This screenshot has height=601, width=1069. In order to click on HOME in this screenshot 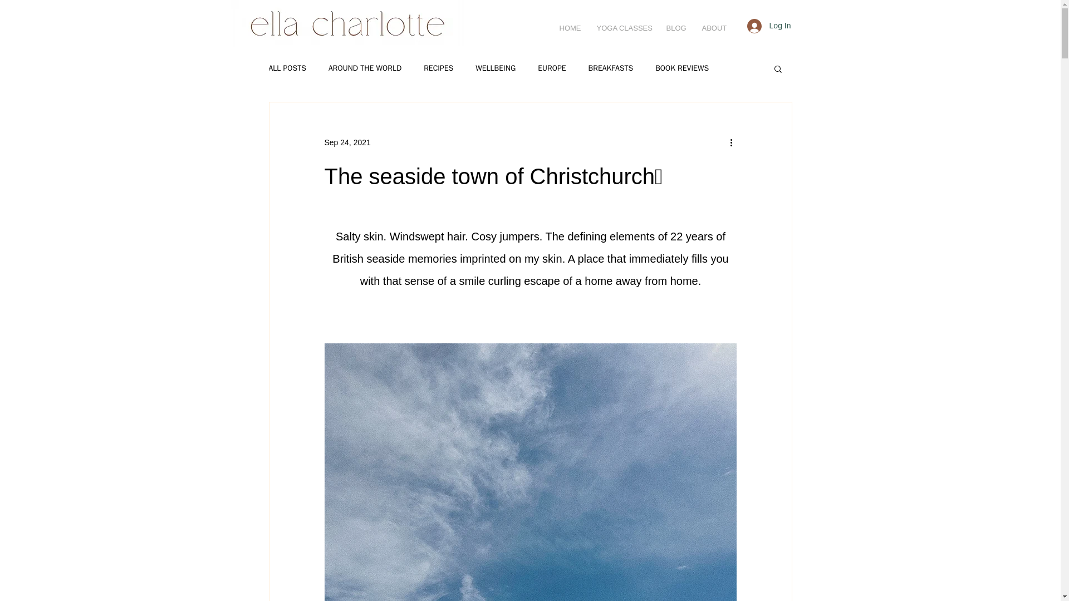, I will do `click(570, 28)`.